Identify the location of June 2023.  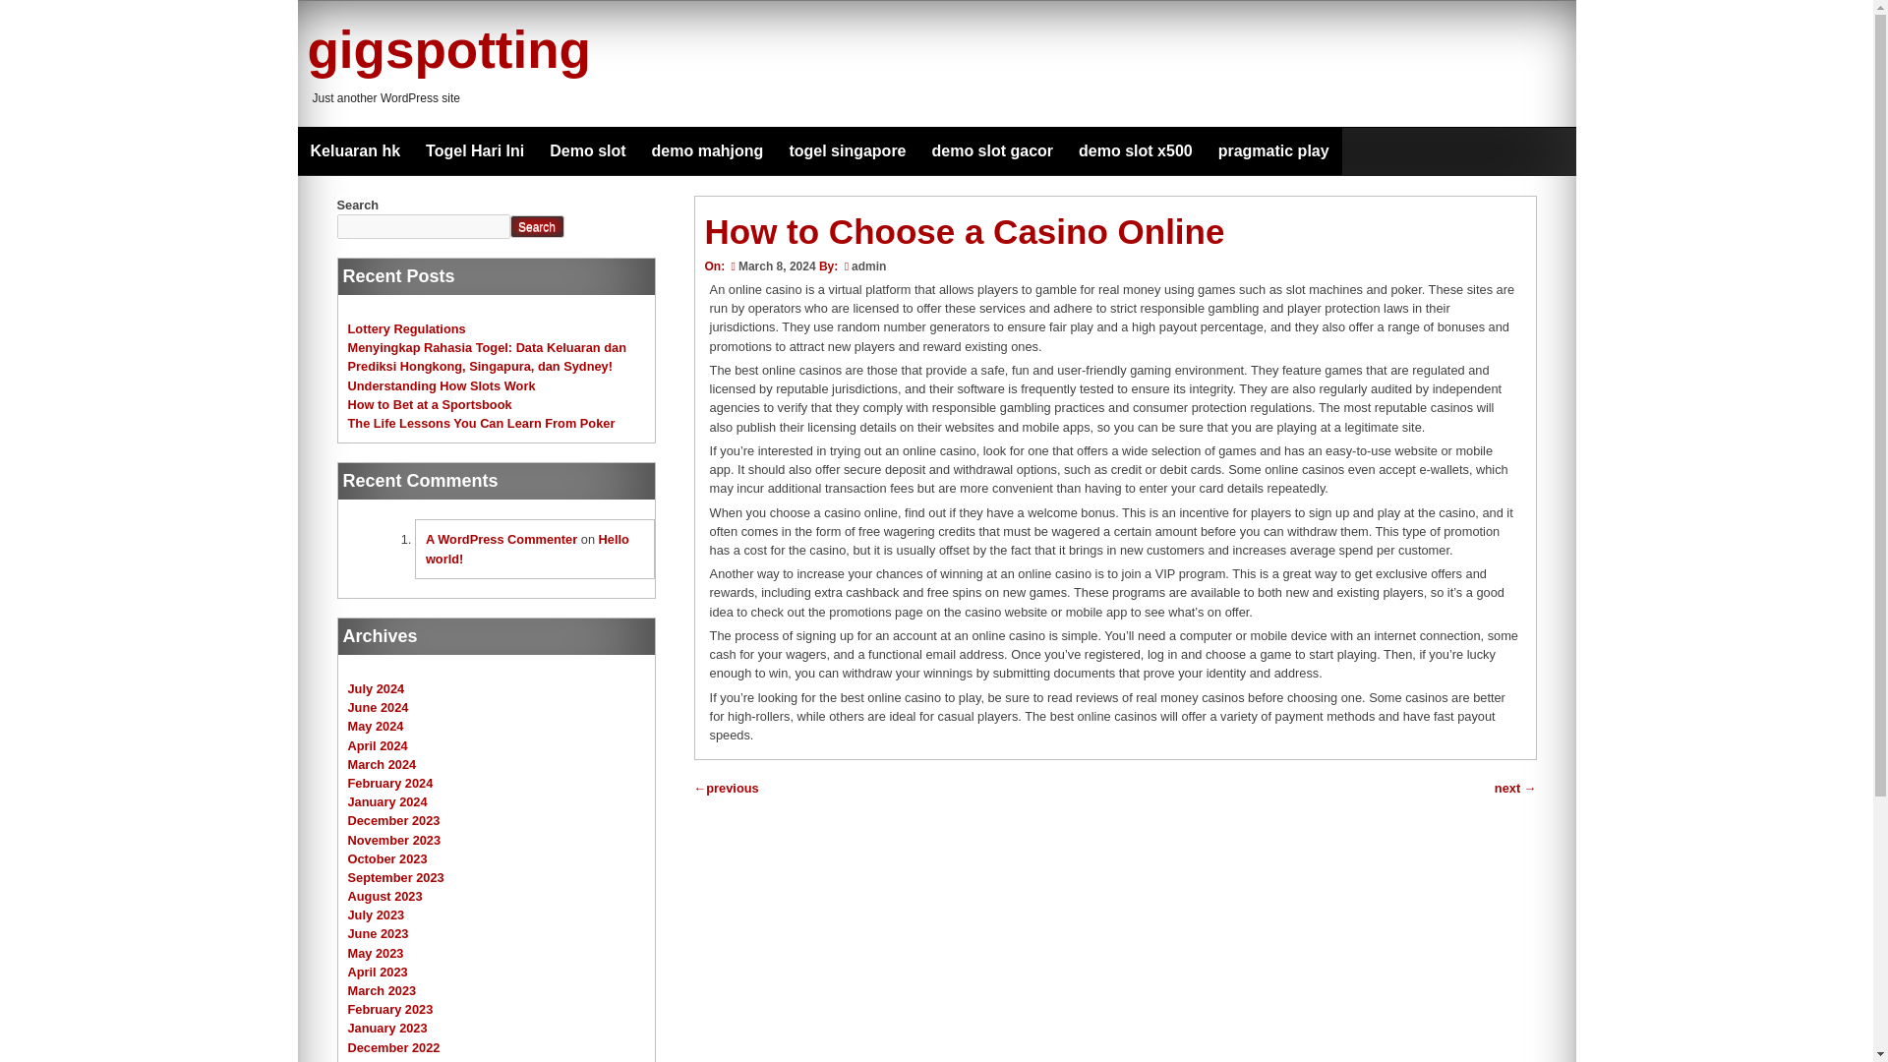
(378, 932).